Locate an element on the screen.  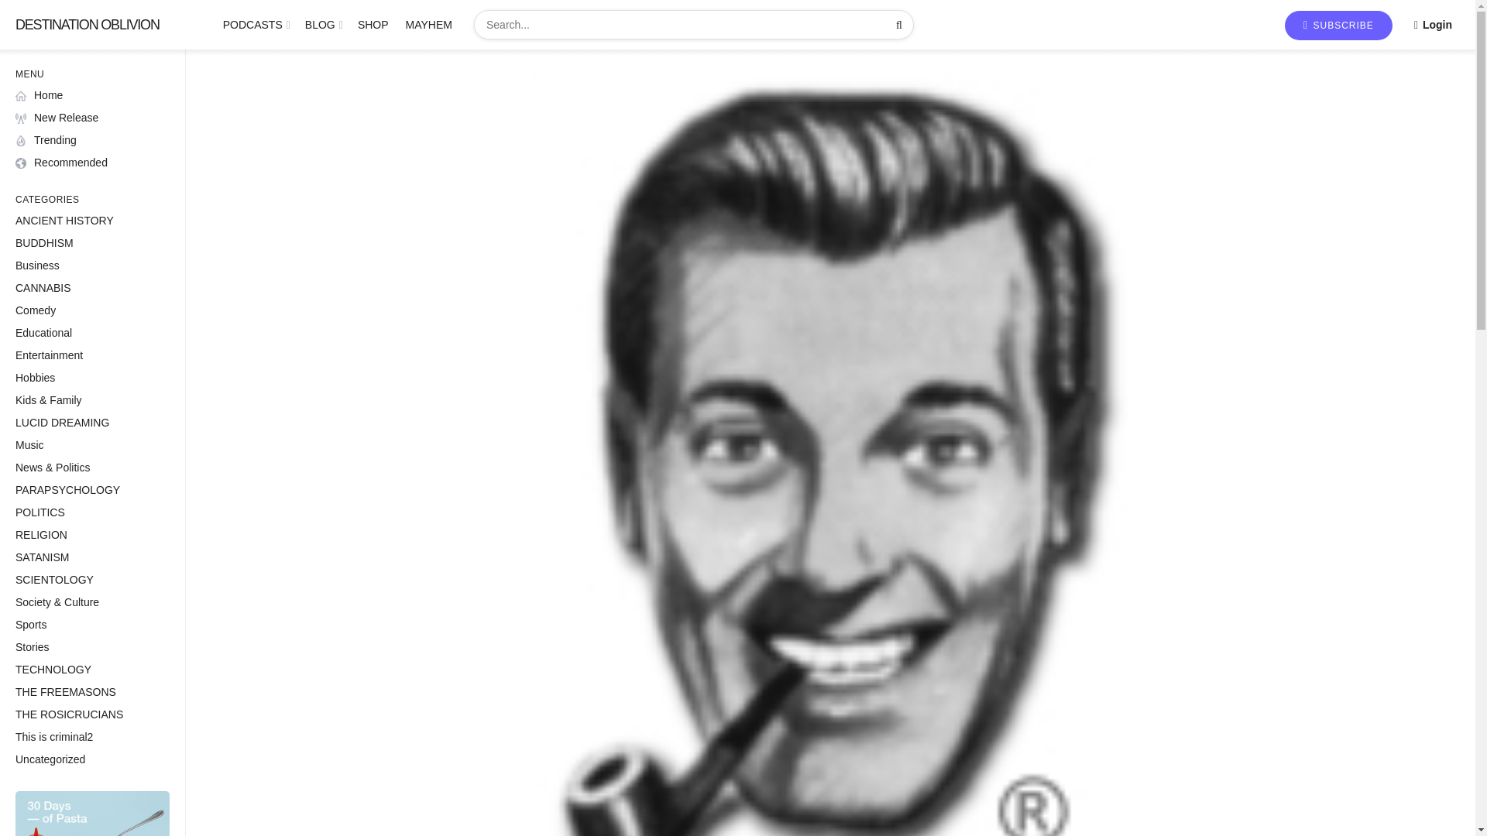
BUDDHISM is located at coordinates (43, 243).